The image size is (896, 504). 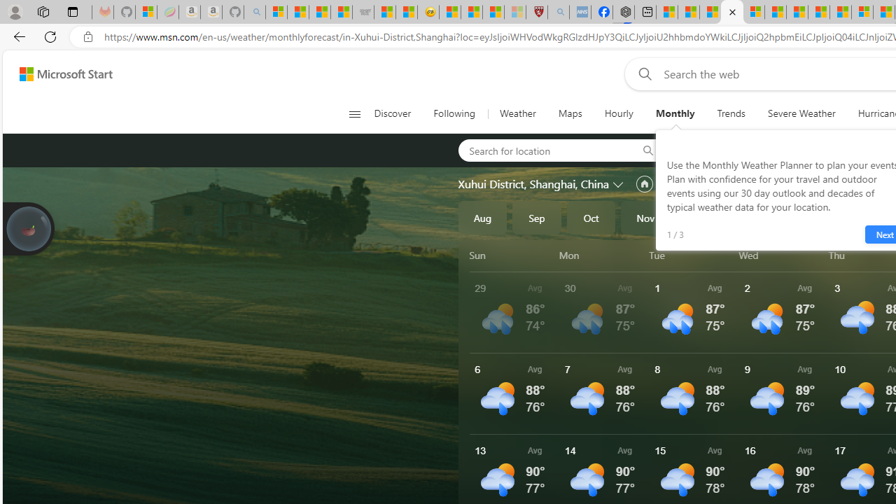 What do you see at coordinates (808, 217) in the screenshot?
I see `Feb` at bounding box center [808, 217].